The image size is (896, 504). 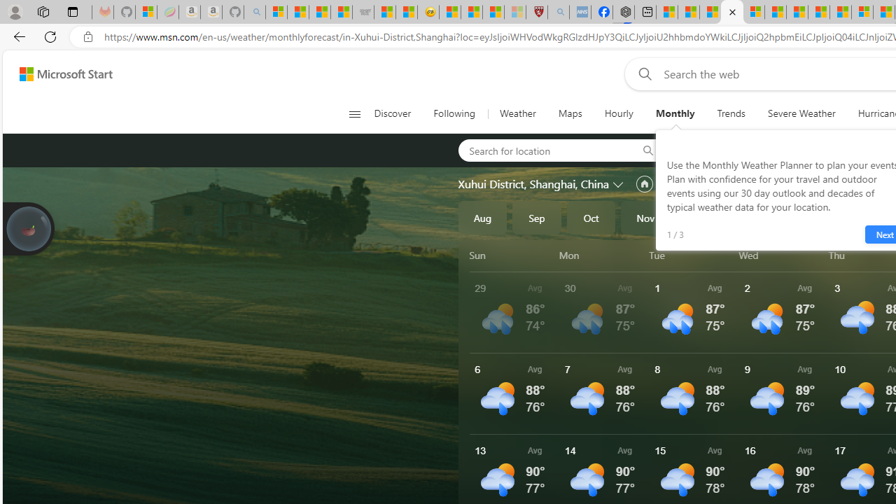 What do you see at coordinates (808, 217) in the screenshot?
I see `Feb` at bounding box center [808, 217].